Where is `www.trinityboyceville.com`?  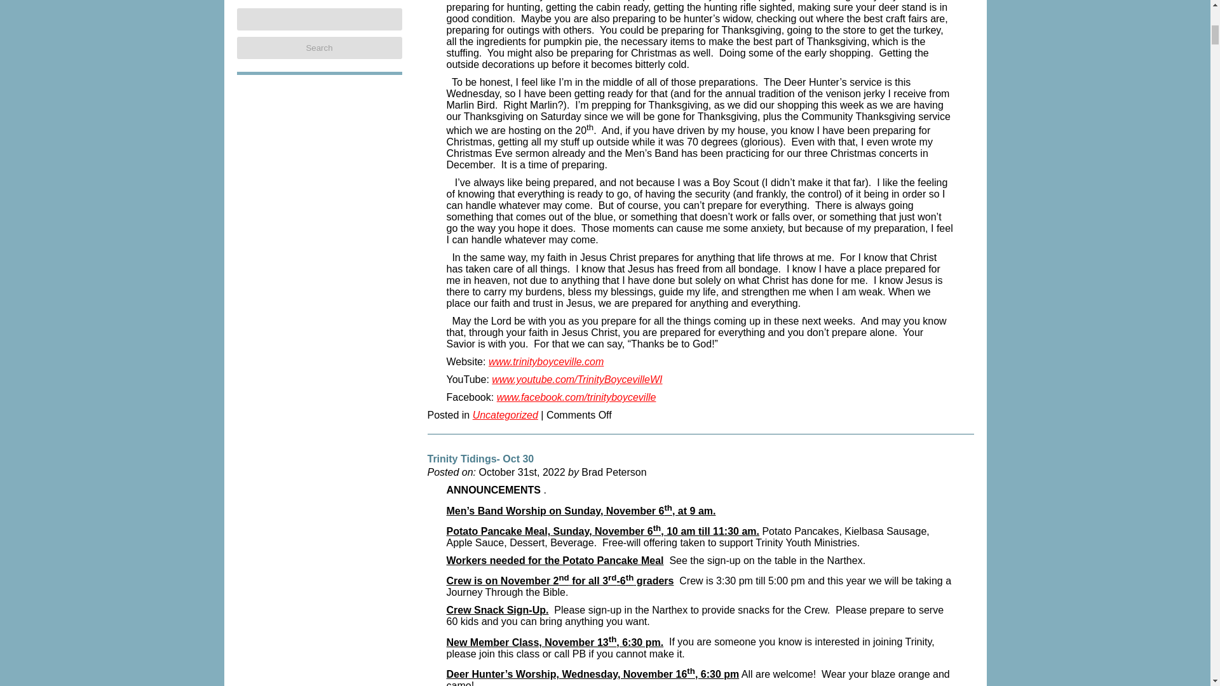 www.trinityboyceville.com is located at coordinates (546, 364).